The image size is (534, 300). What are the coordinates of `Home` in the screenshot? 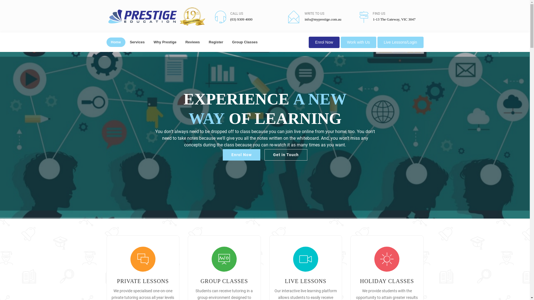 It's located at (116, 42).